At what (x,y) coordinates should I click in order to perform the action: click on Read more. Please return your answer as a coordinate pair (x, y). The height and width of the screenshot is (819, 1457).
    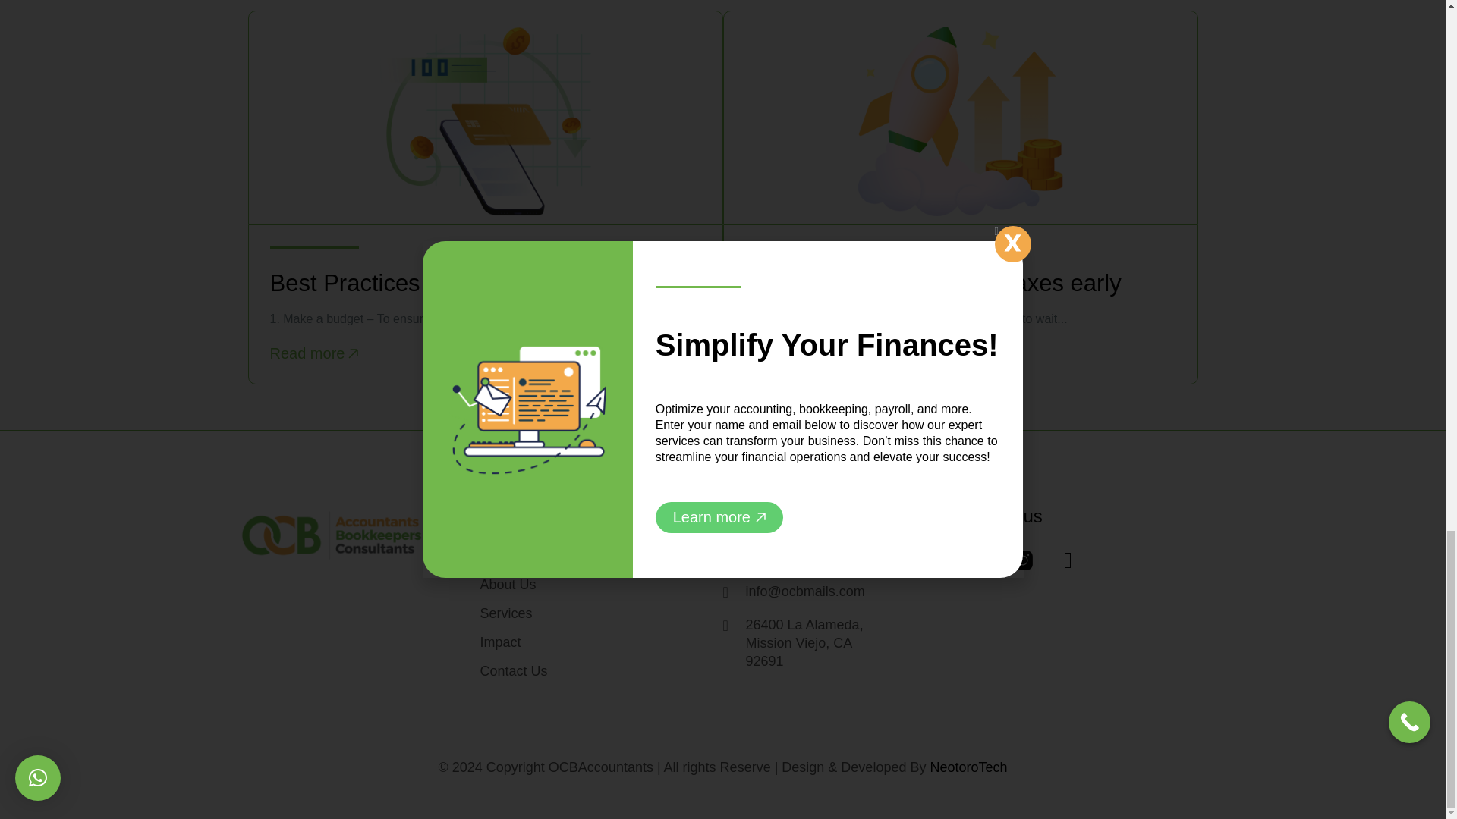
    Looking at the image, I should click on (314, 353).